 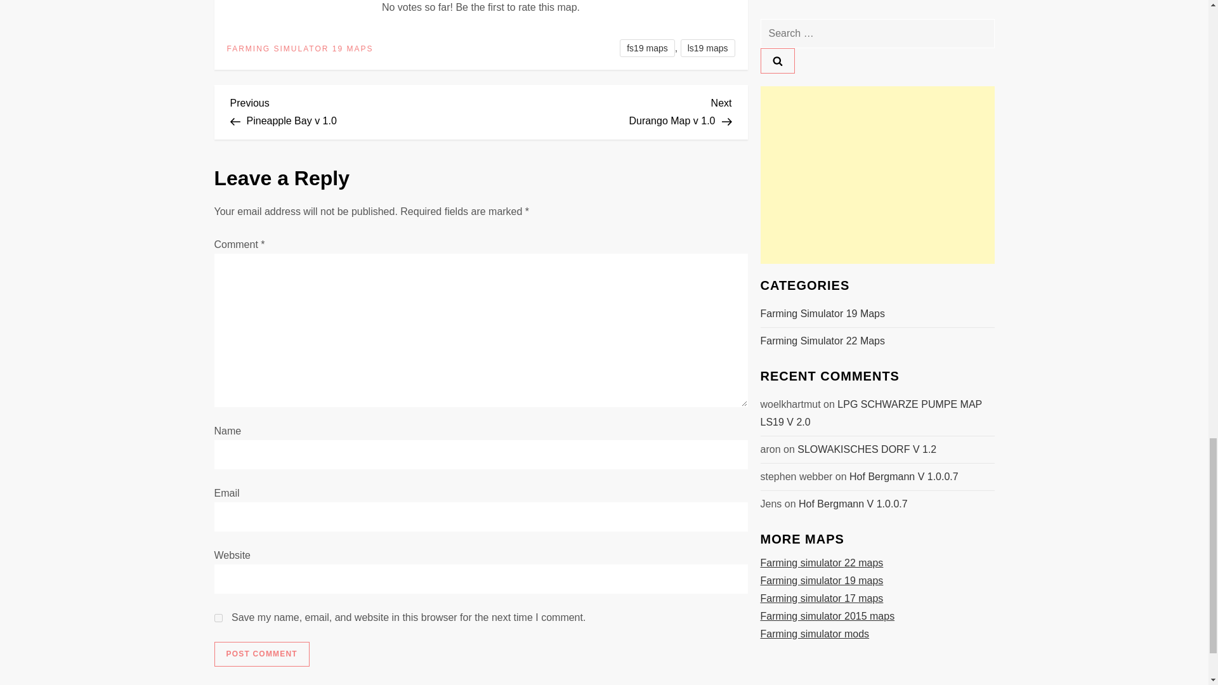 I want to click on fs19 maps, so click(x=606, y=110).